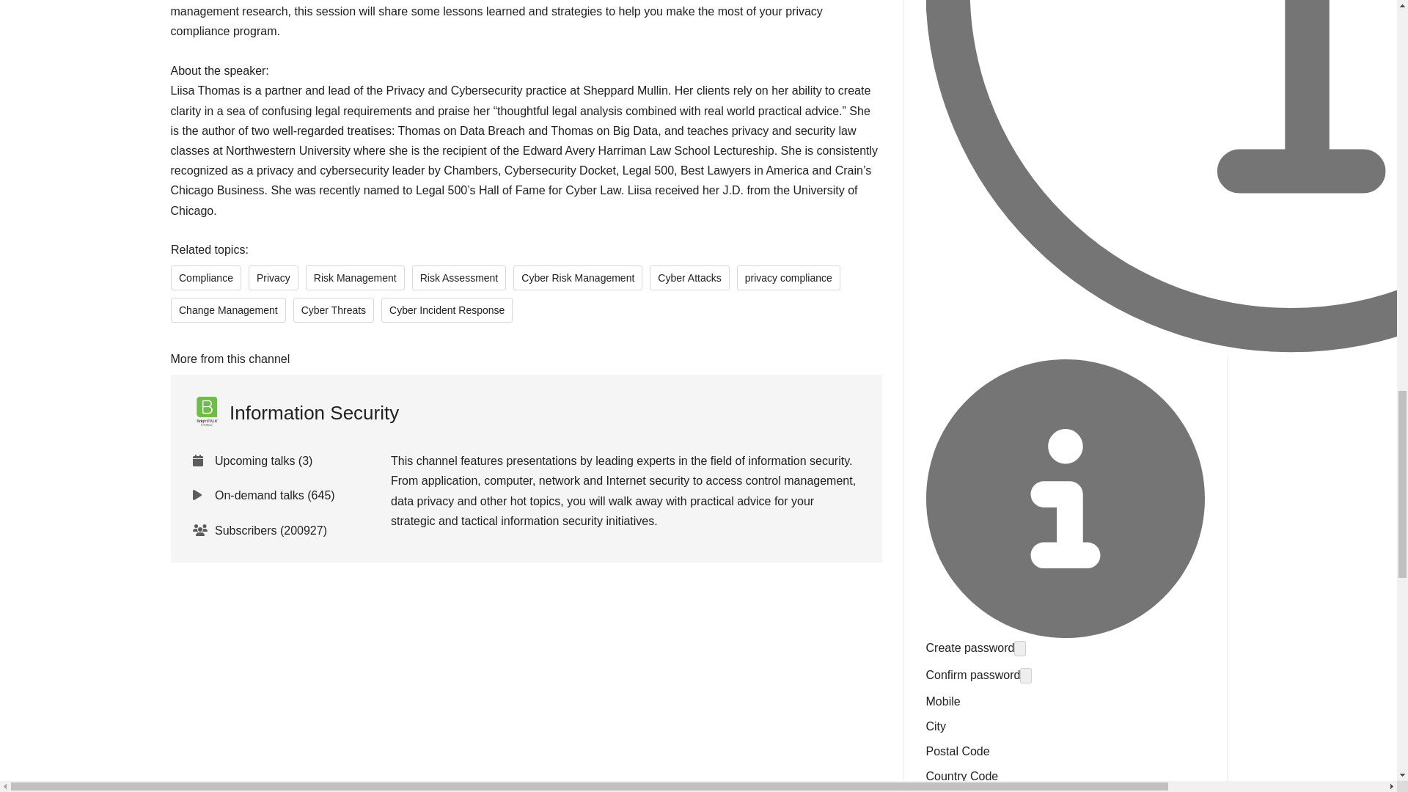 This screenshot has height=792, width=1408. Describe the element at coordinates (578, 277) in the screenshot. I see `Cyber Risk Management` at that location.